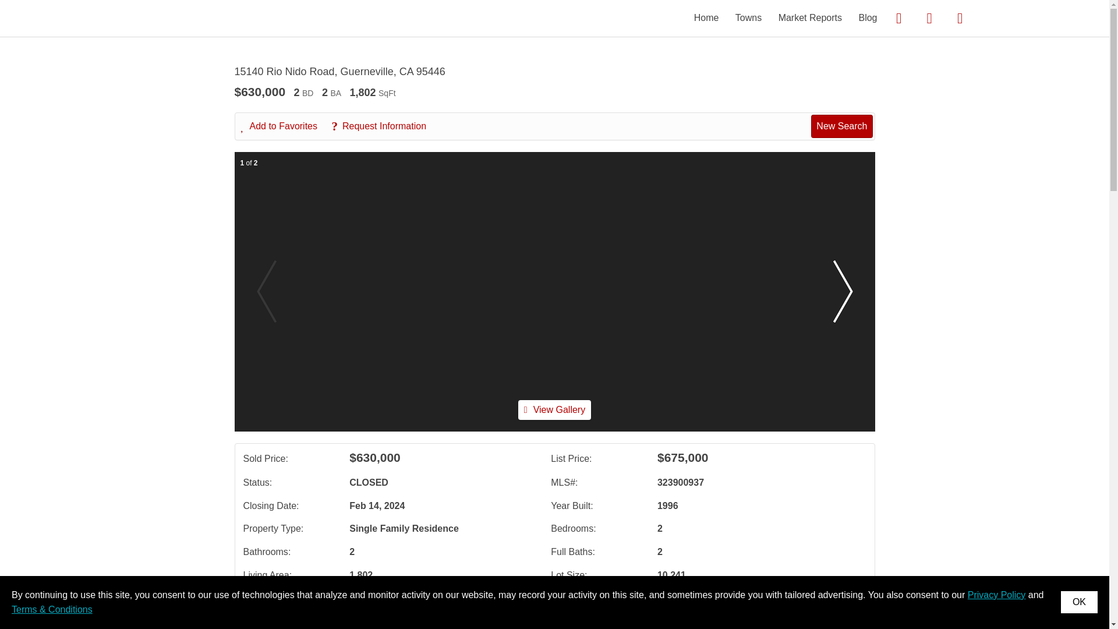 This screenshot has width=1118, height=629. What do you see at coordinates (554, 409) in the screenshot?
I see `View Gallery` at bounding box center [554, 409].